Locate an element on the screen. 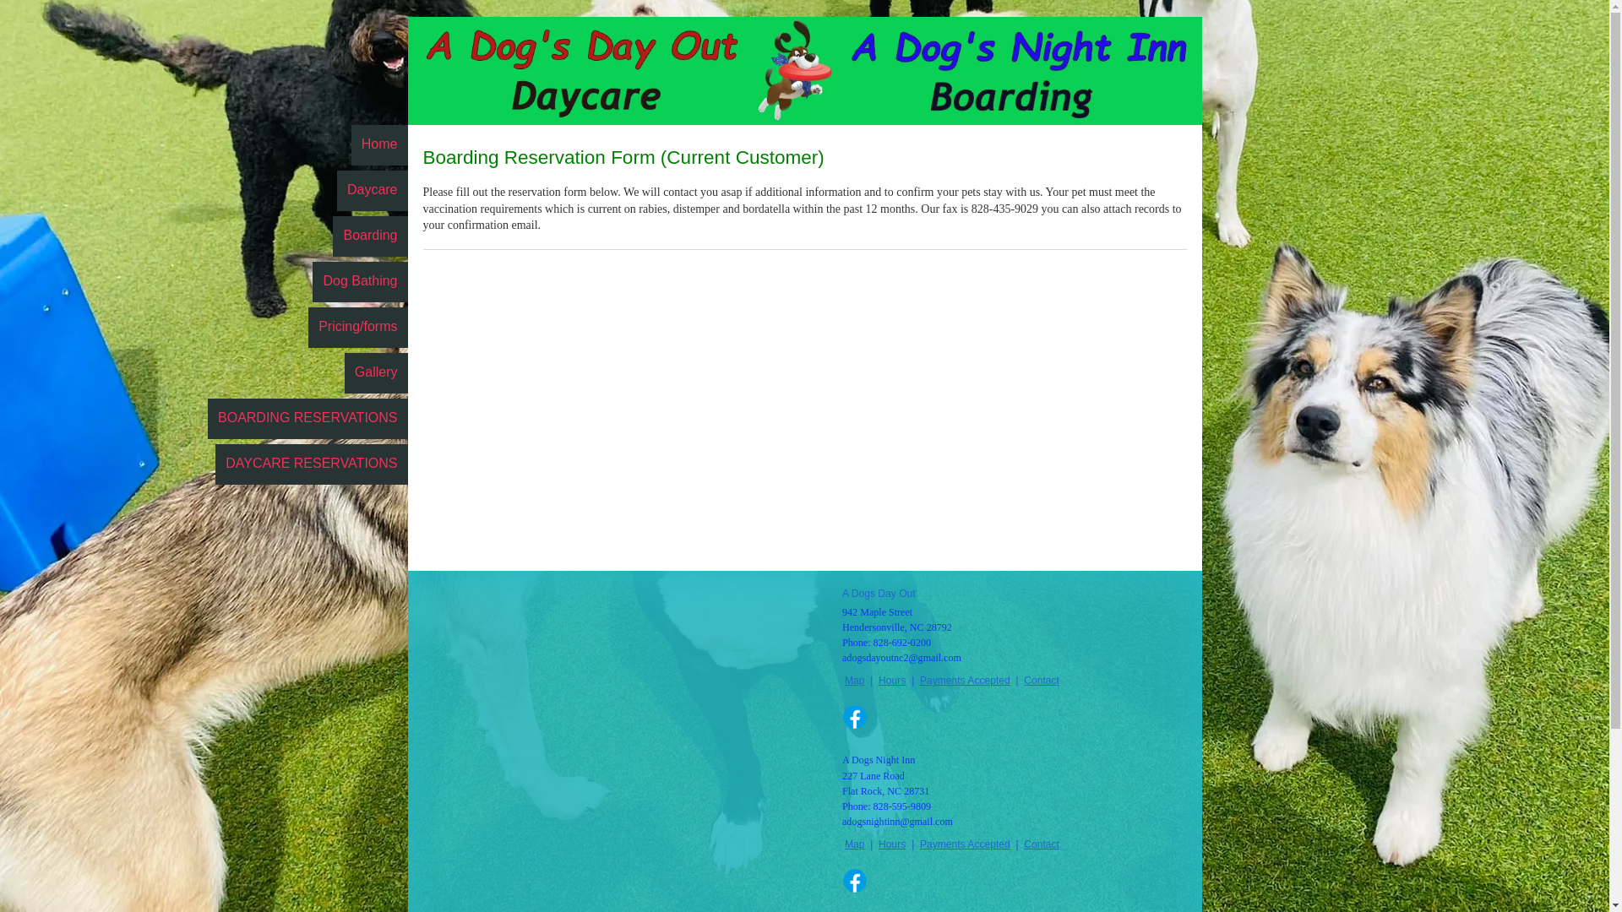 The width and height of the screenshot is (1622, 912). Daycare is located at coordinates (373, 190).